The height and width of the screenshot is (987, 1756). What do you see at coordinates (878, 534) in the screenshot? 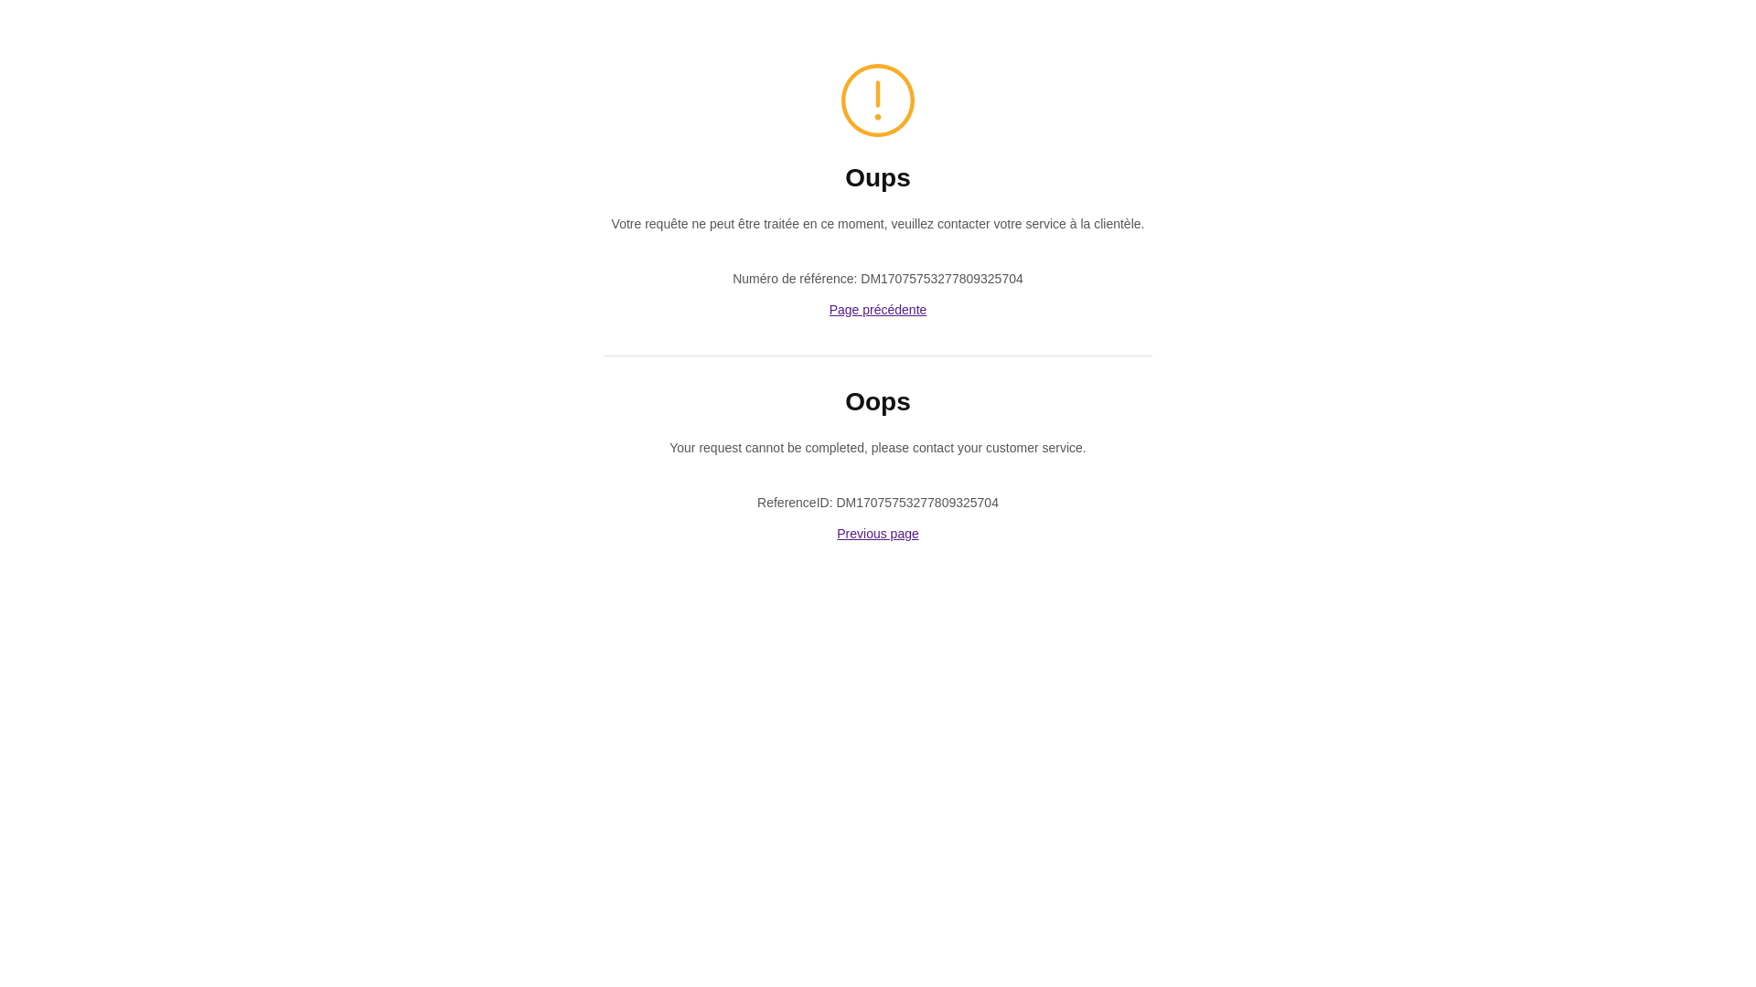
I see `Previous page` at bounding box center [878, 534].